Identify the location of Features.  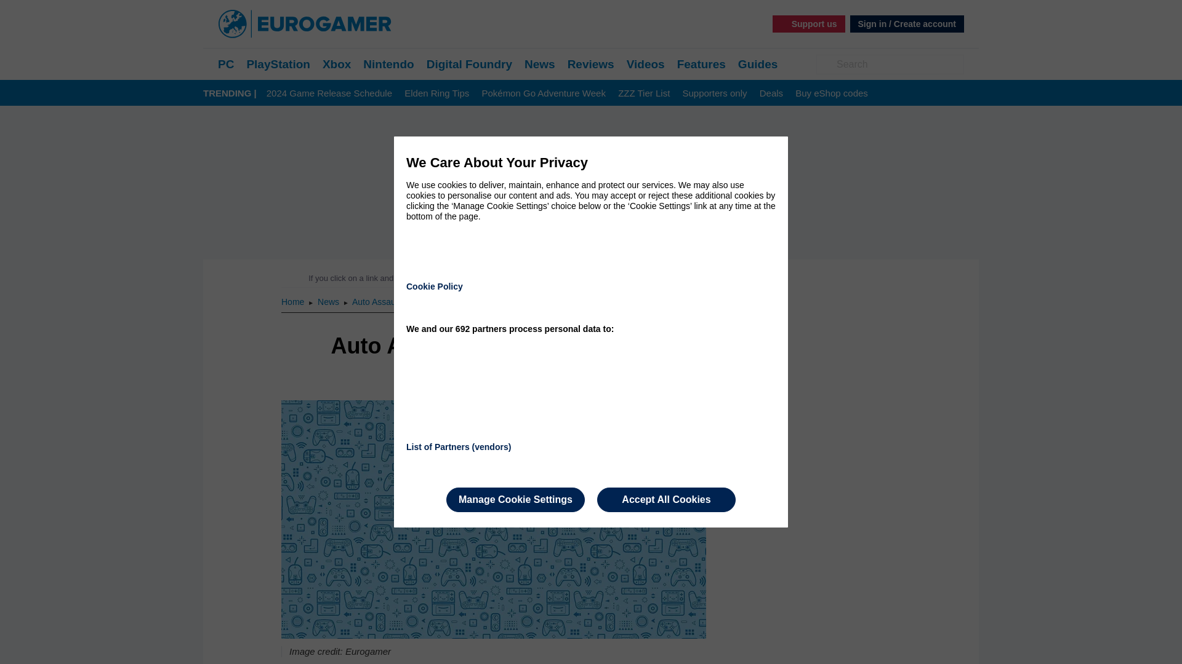
(701, 64).